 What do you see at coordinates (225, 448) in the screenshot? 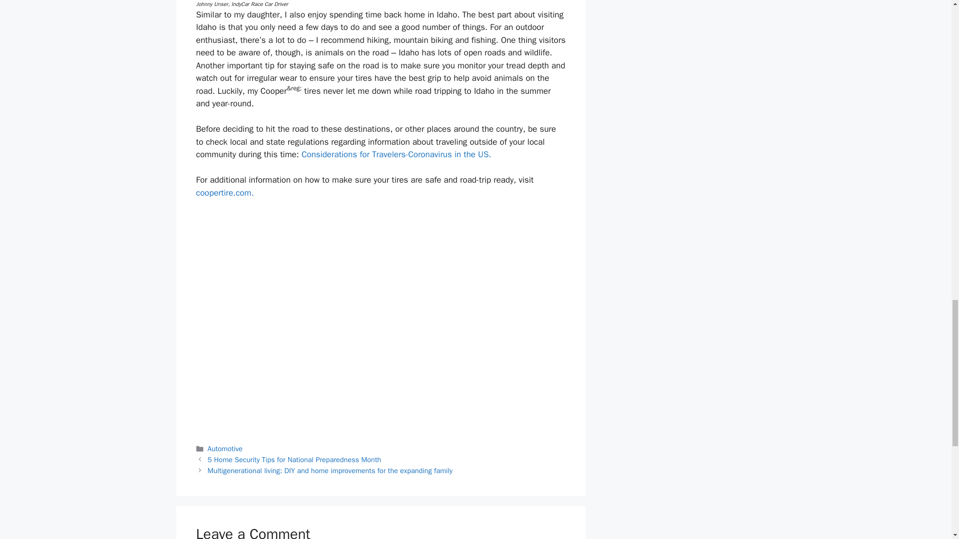
I see `Automotive` at bounding box center [225, 448].